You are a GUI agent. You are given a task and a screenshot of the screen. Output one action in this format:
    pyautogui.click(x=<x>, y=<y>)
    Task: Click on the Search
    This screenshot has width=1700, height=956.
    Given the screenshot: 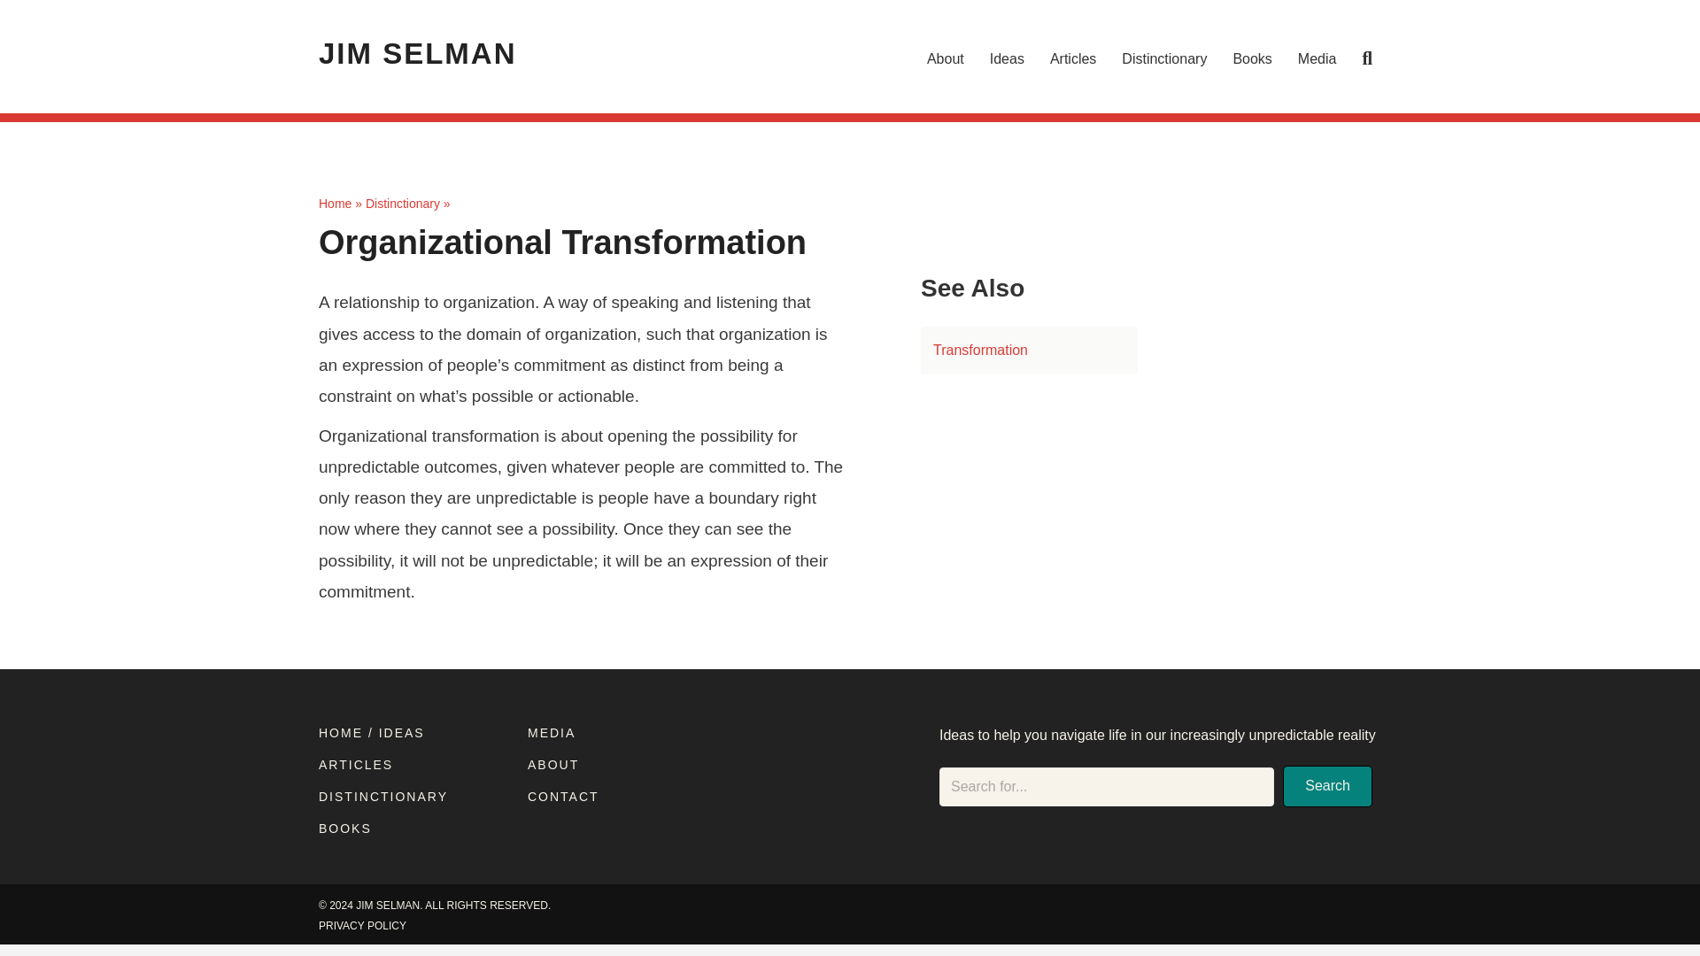 What is the action you would take?
    pyautogui.click(x=1327, y=786)
    